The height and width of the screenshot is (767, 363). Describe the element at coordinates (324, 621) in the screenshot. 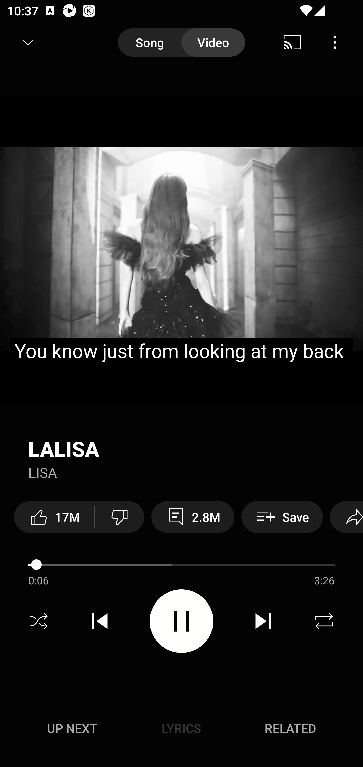

I see `Repeat off` at that location.